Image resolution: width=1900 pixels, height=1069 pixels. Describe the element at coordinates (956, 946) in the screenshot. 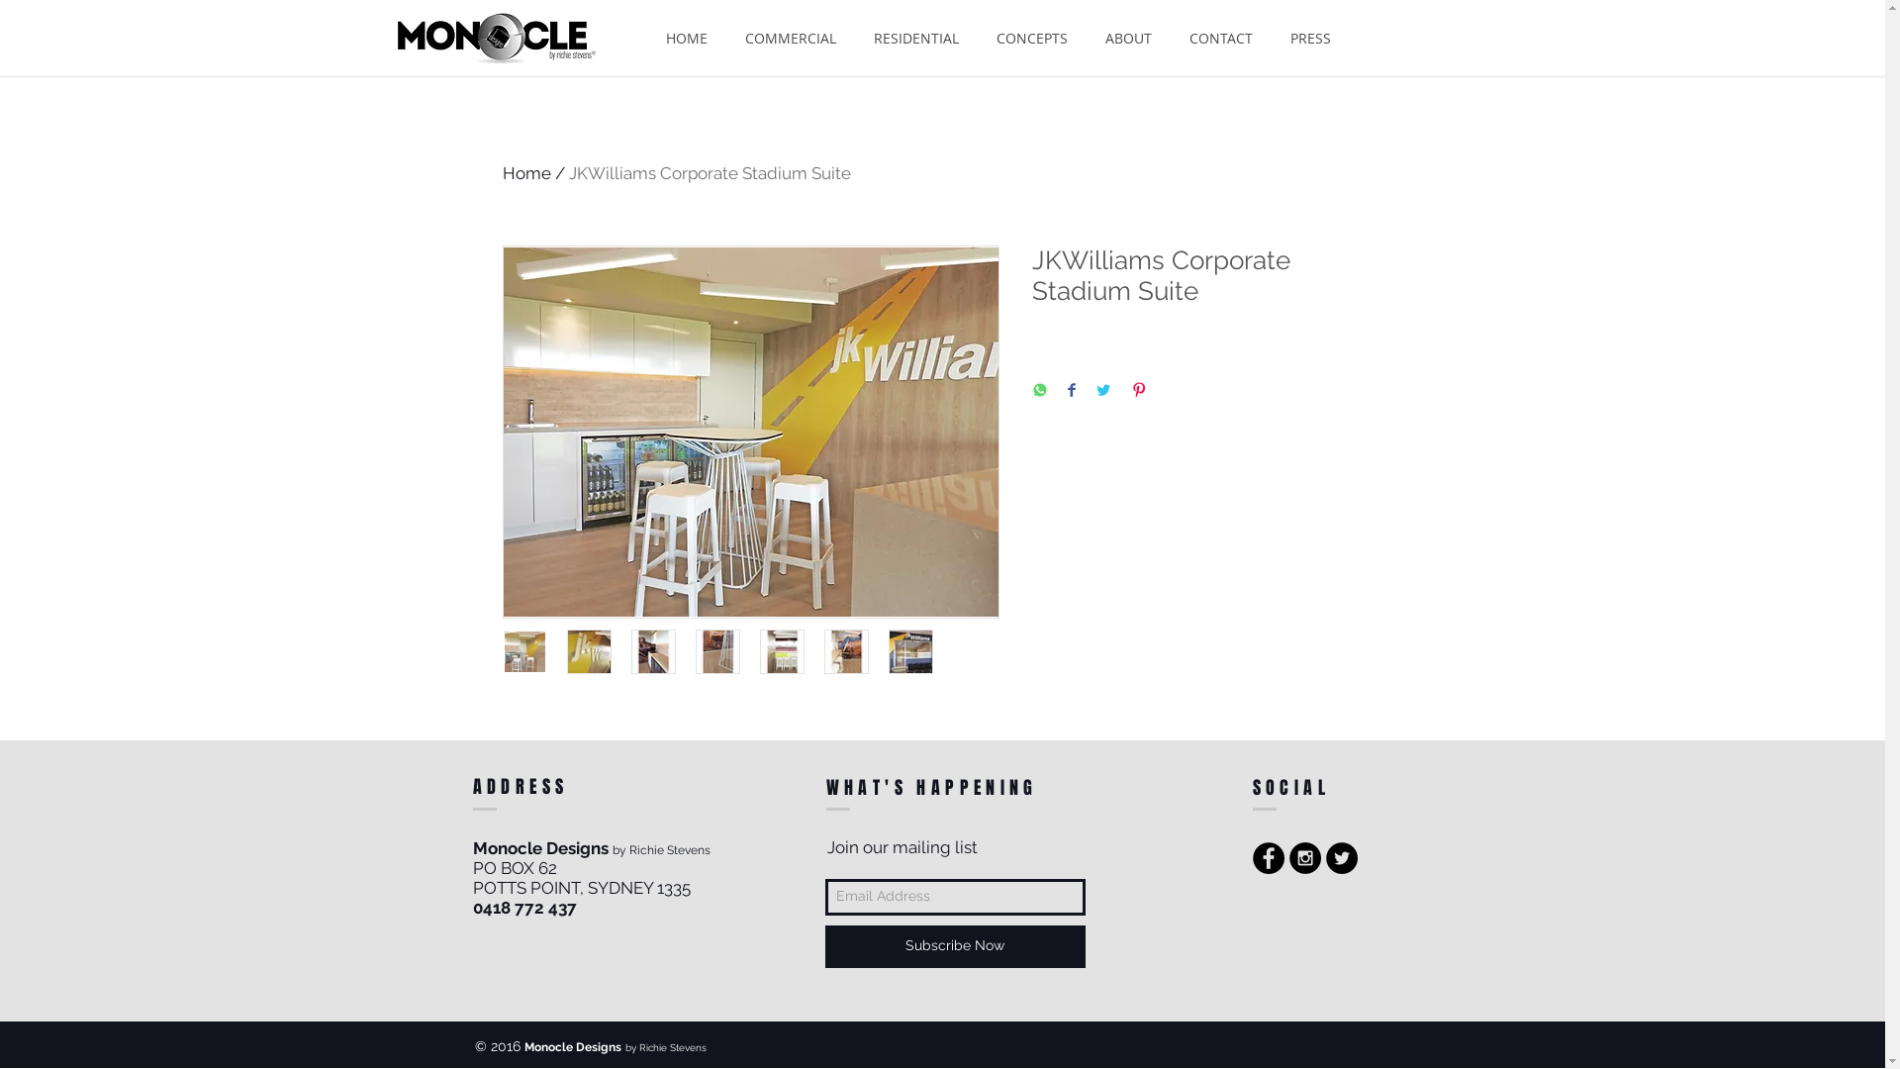

I see `Subscribe Now` at that location.